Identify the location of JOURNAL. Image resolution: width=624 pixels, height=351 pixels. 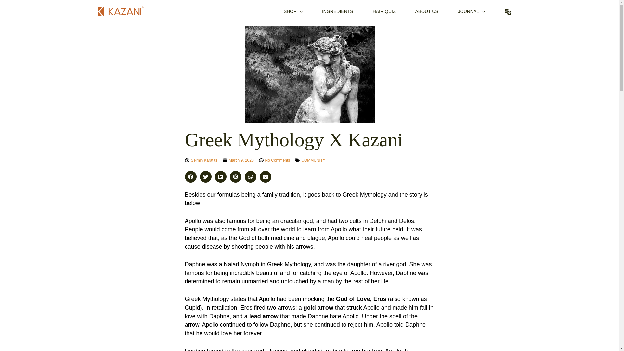
(471, 11).